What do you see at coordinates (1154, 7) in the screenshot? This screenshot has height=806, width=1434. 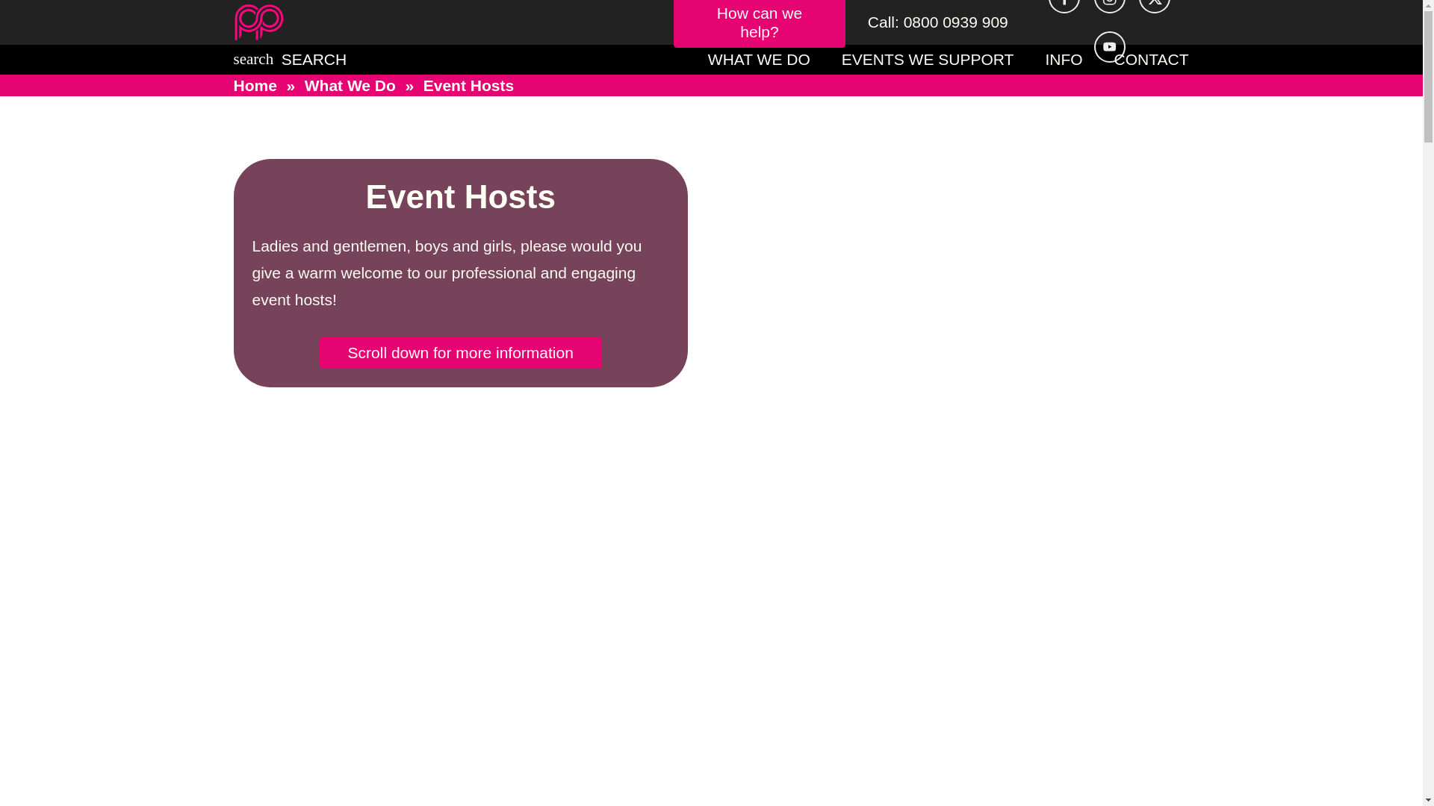 I see `Twitter` at bounding box center [1154, 7].